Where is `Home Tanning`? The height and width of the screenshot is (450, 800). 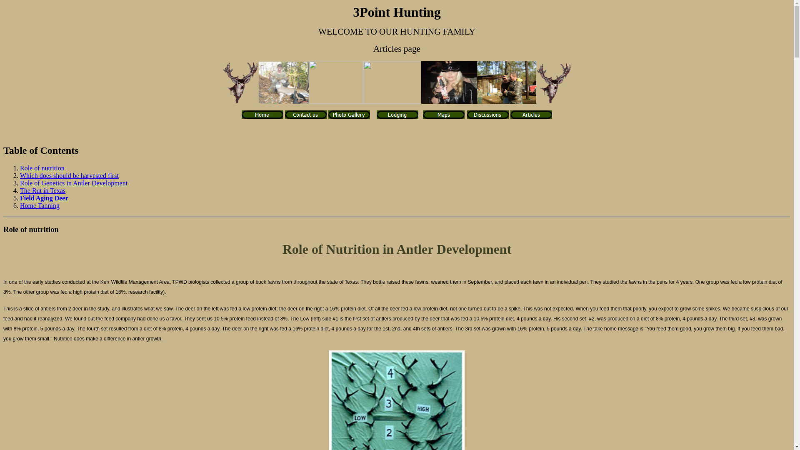
Home Tanning is located at coordinates (40, 206).